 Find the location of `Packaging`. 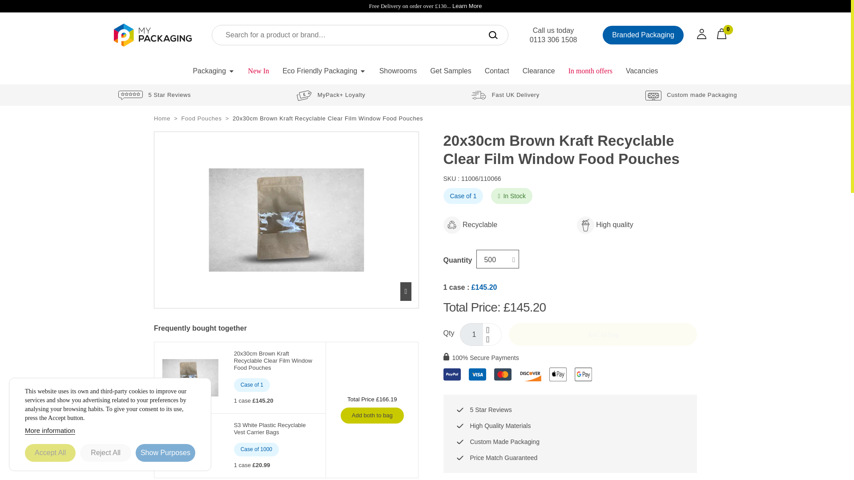

Packaging is located at coordinates (213, 71).